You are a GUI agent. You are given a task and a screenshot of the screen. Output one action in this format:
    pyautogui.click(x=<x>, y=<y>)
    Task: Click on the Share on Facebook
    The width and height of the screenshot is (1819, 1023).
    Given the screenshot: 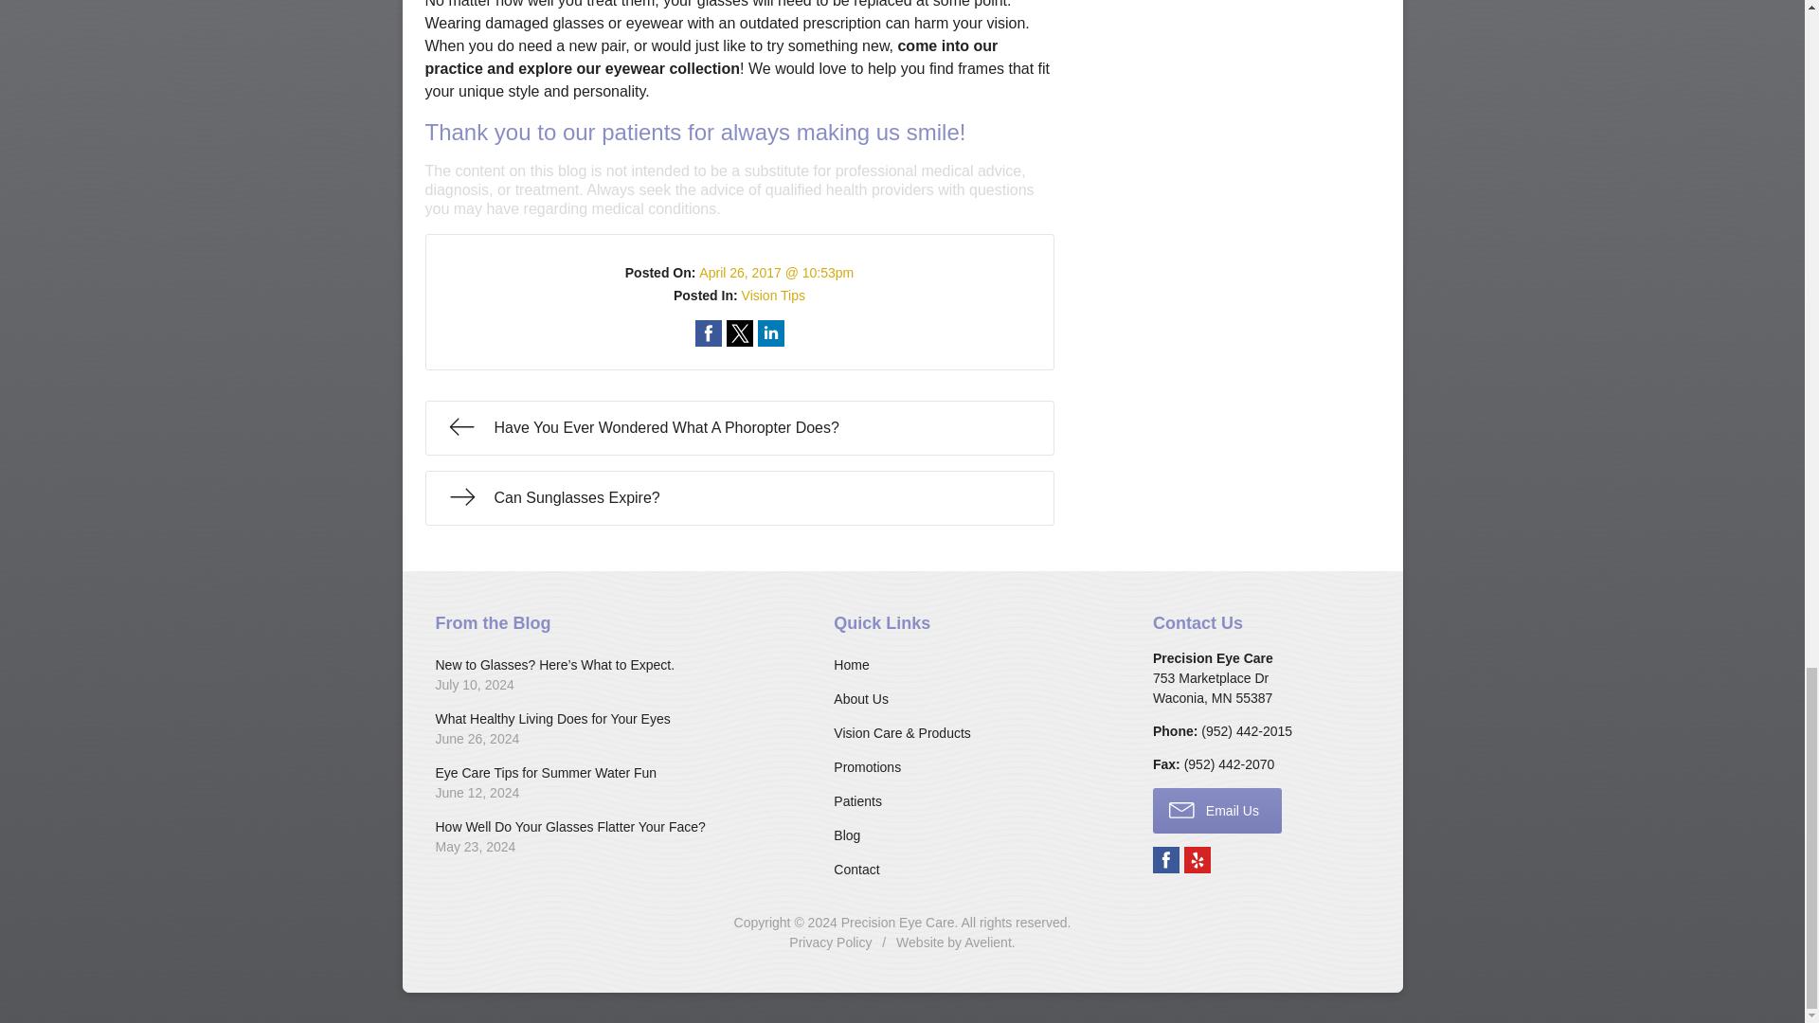 What is the action you would take?
    pyautogui.click(x=709, y=333)
    